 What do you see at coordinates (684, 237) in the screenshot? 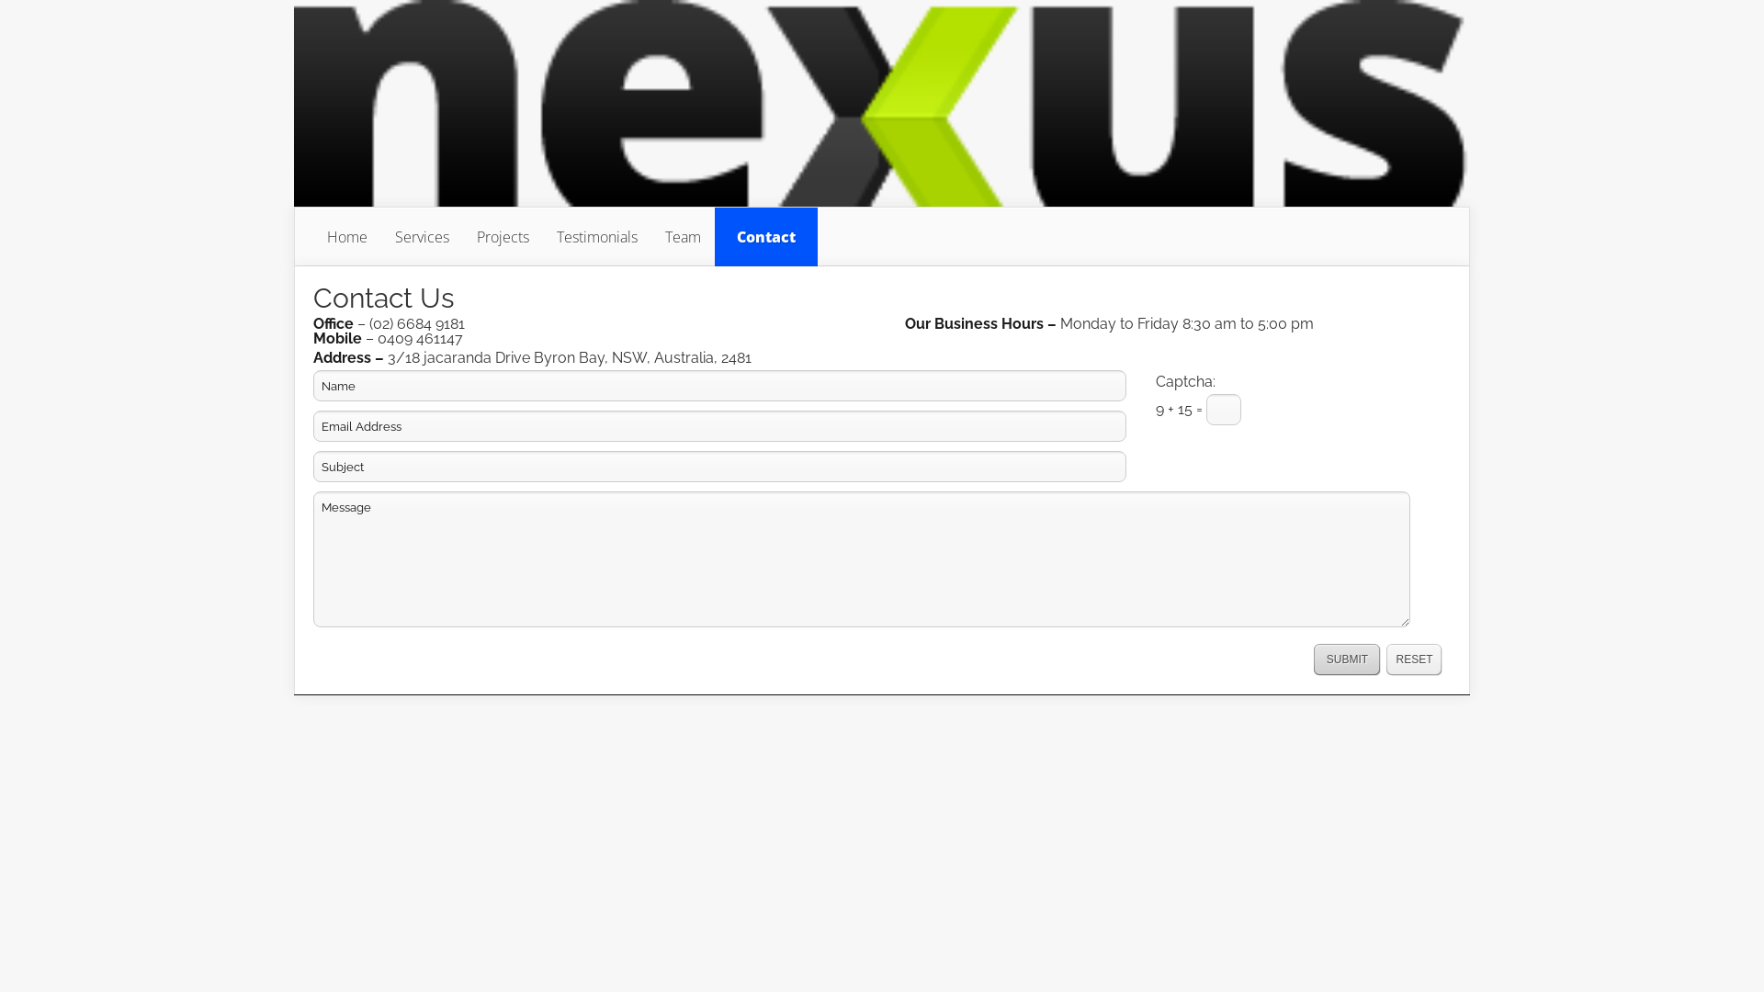
I see `Team` at bounding box center [684, 237].